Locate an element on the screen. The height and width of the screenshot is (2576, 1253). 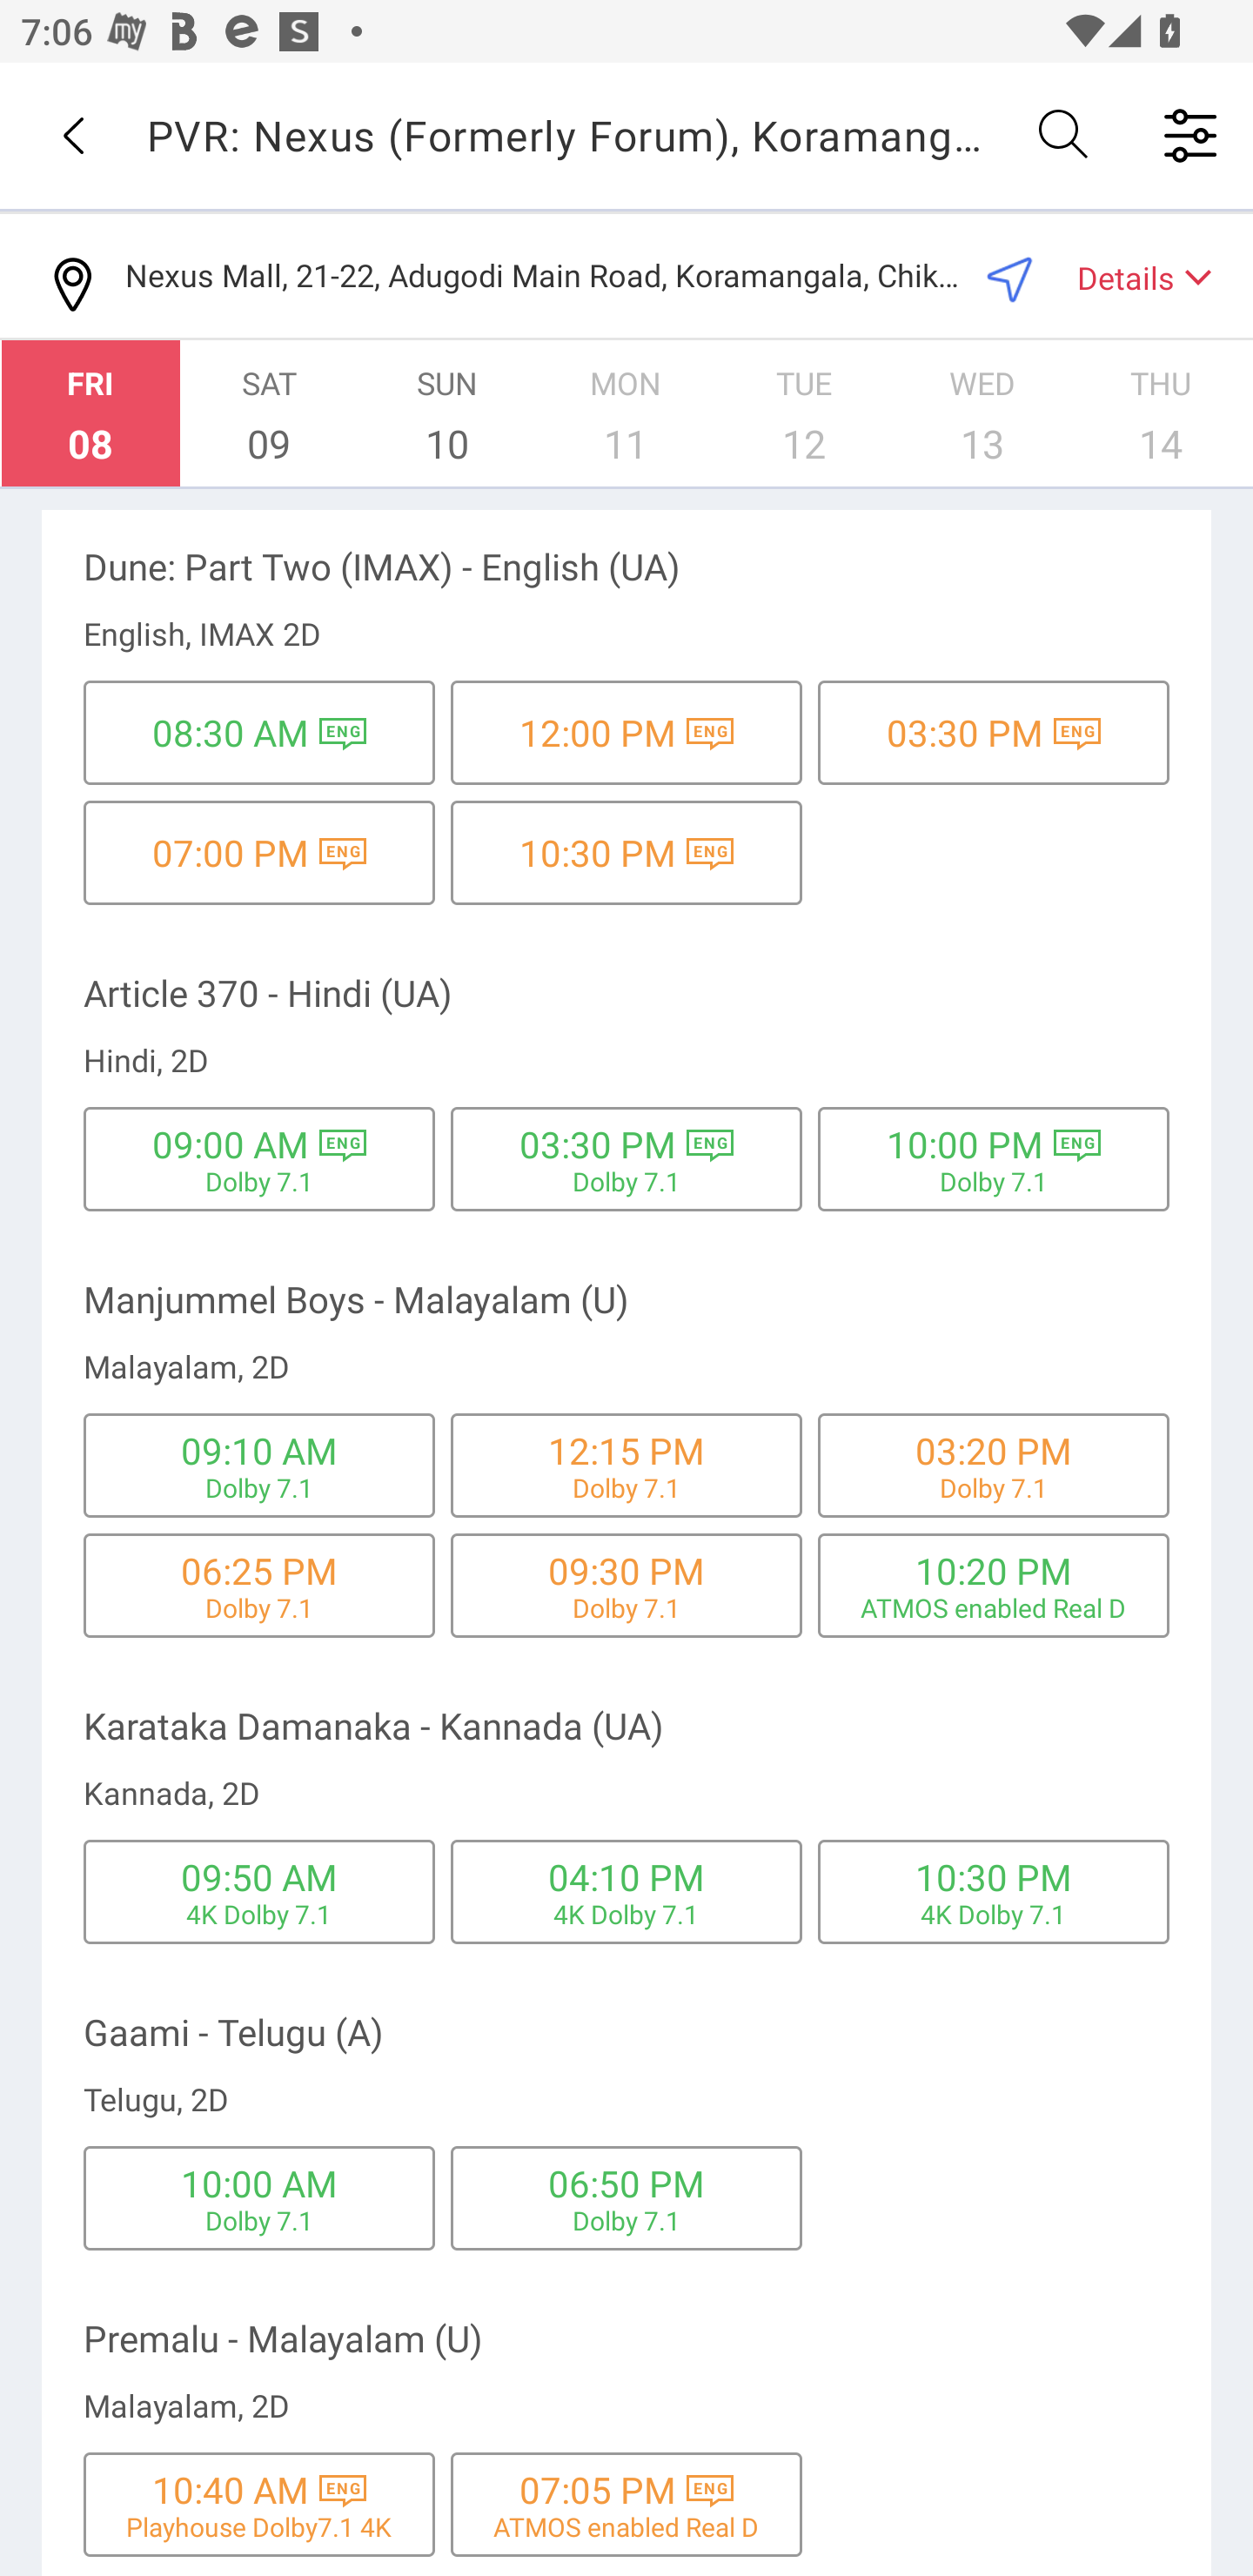
WED 13 MAR is located at coordinates (982, 413).